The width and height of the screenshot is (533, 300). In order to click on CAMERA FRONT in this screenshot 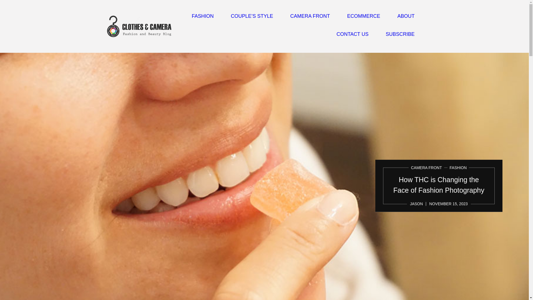, I will do `click(426, 179)`.